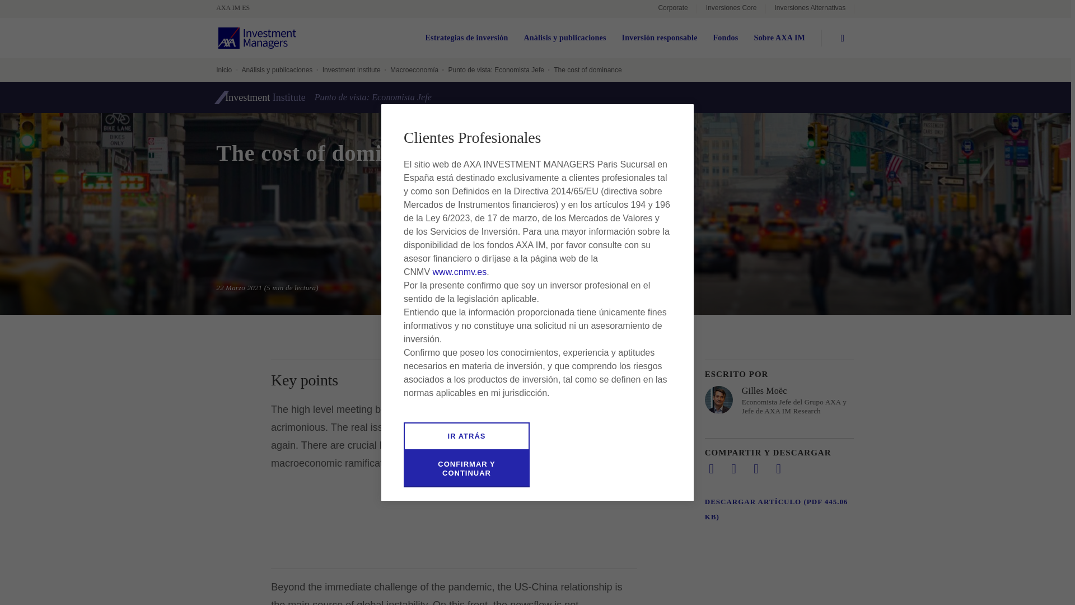 The image size is (1075, 605). Describe the element at coordinates (731, 9) in the screenshot. I see `Inversiones Core` at that location.